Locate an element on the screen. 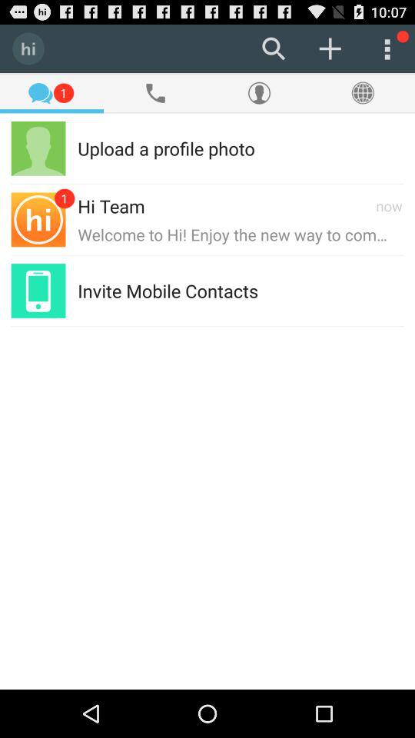 Image resolution: width=415 pixels, height=738 pixels. open item below the welcome to hi icon is located at coordinates (330, 291).